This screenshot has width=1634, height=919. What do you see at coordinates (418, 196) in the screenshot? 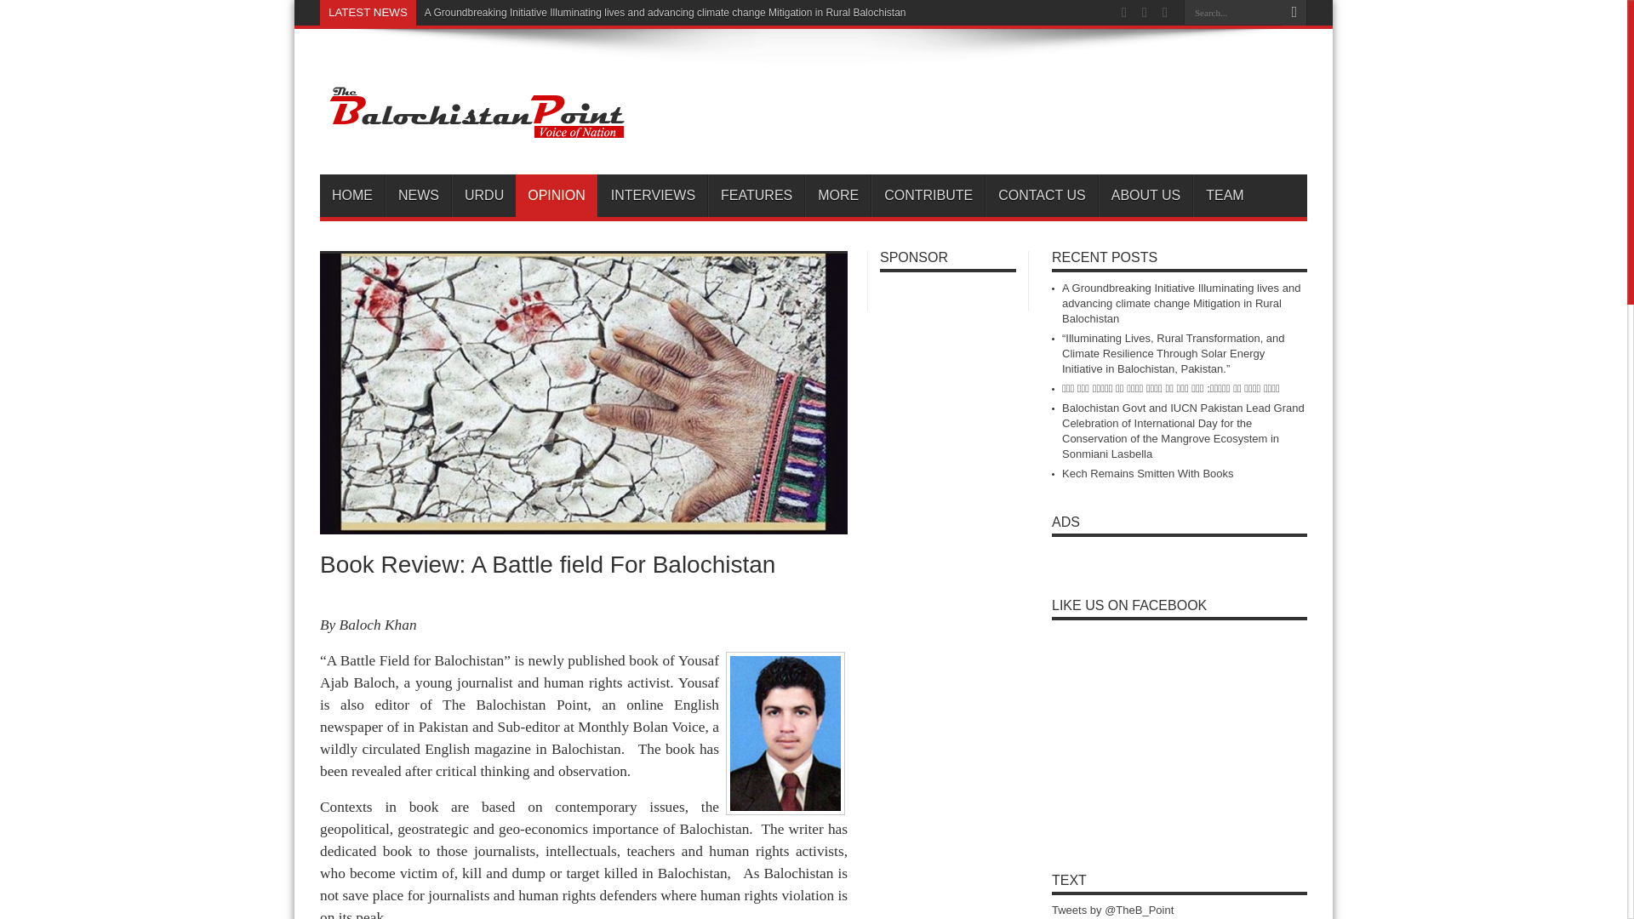
I see `NEWS` at bounding box center [418, 196].